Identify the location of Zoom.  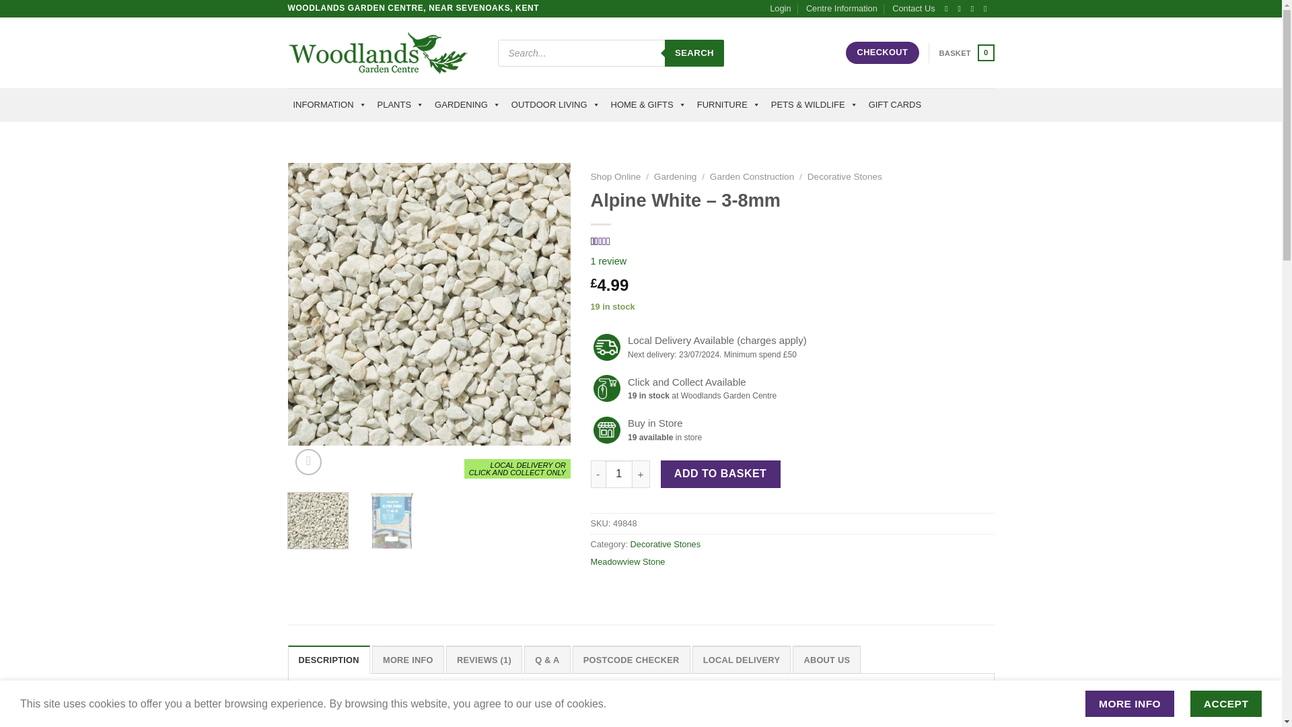
(308, 462).